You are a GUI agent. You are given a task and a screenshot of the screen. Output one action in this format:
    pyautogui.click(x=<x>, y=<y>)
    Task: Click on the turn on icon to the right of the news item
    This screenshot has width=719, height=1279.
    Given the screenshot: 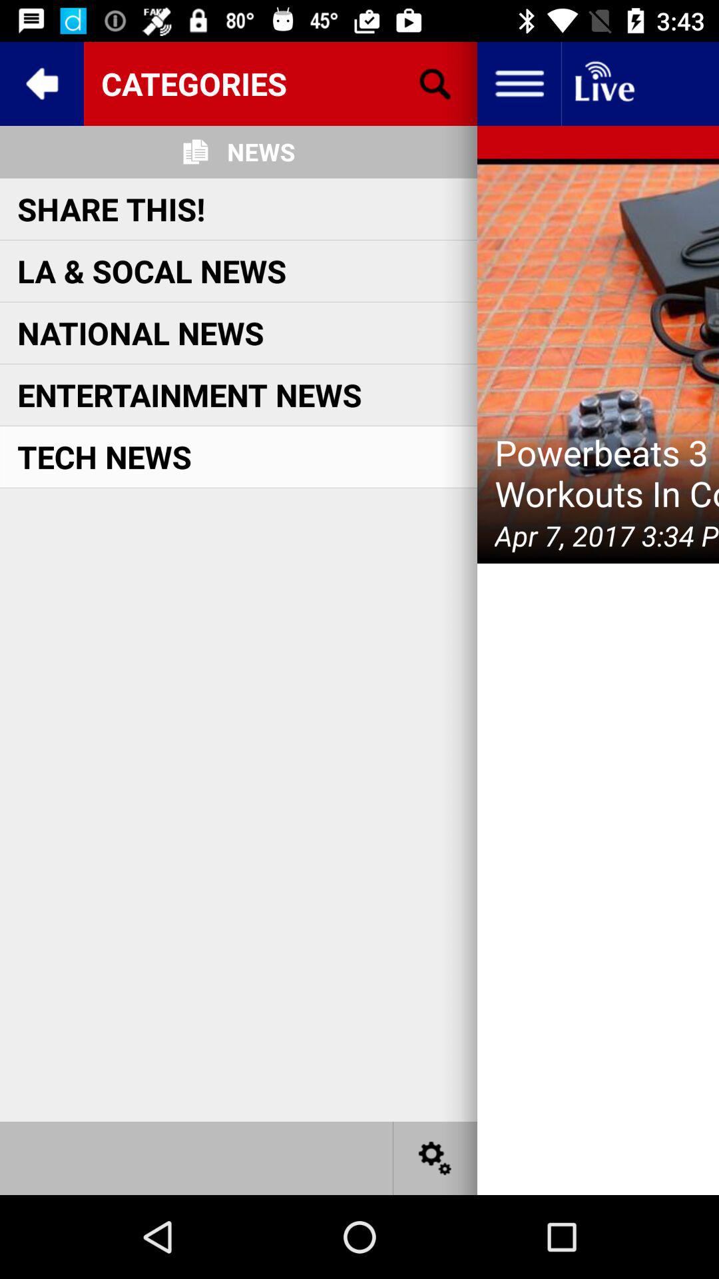 What is the action you would take?
    pyautogui.click(x=435, y=84)
    